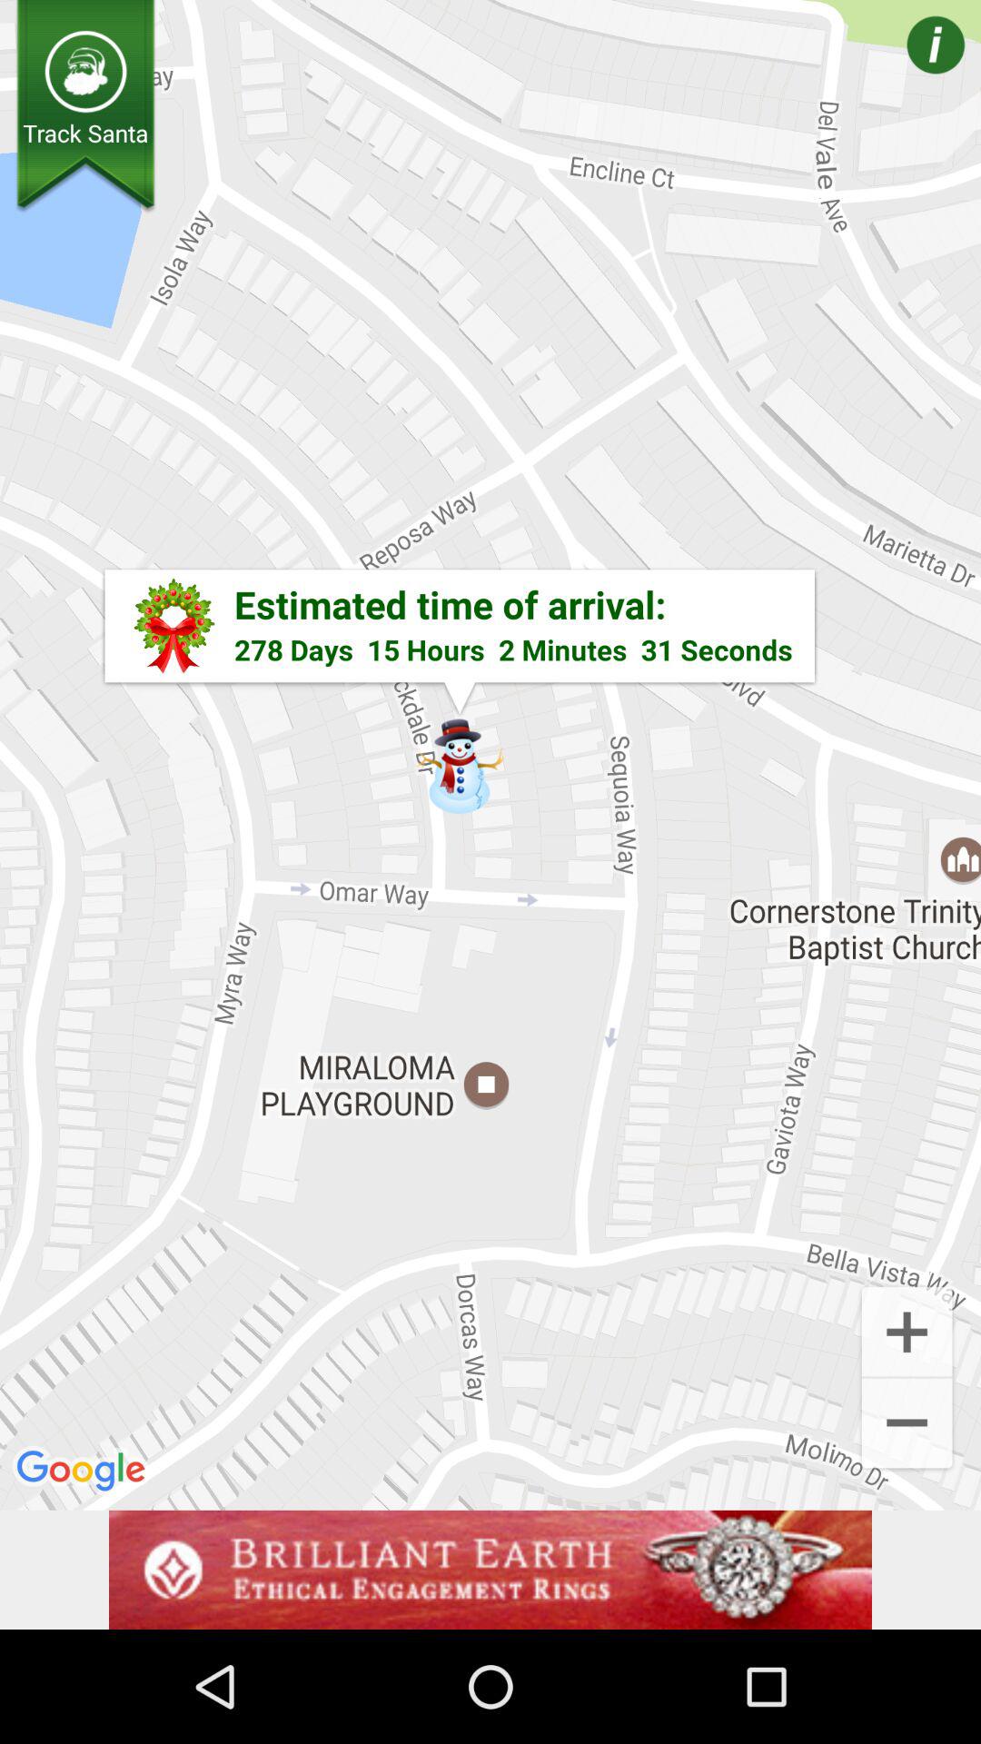 Image resolution: width=981 pixels, height=1744 pixels. What do you see at coordinates (909, 71) in the screenshot?
I see `see more information` at bounding box center [909, 71].